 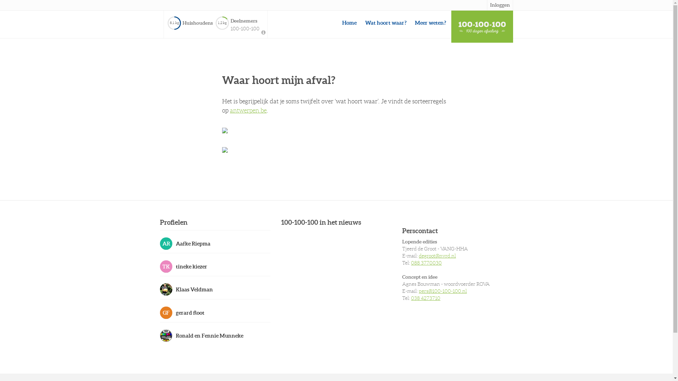 What do you see at coordinates (426, 298) in the screenshot?
I see `038 4273710` at bounding box center [426, 298].